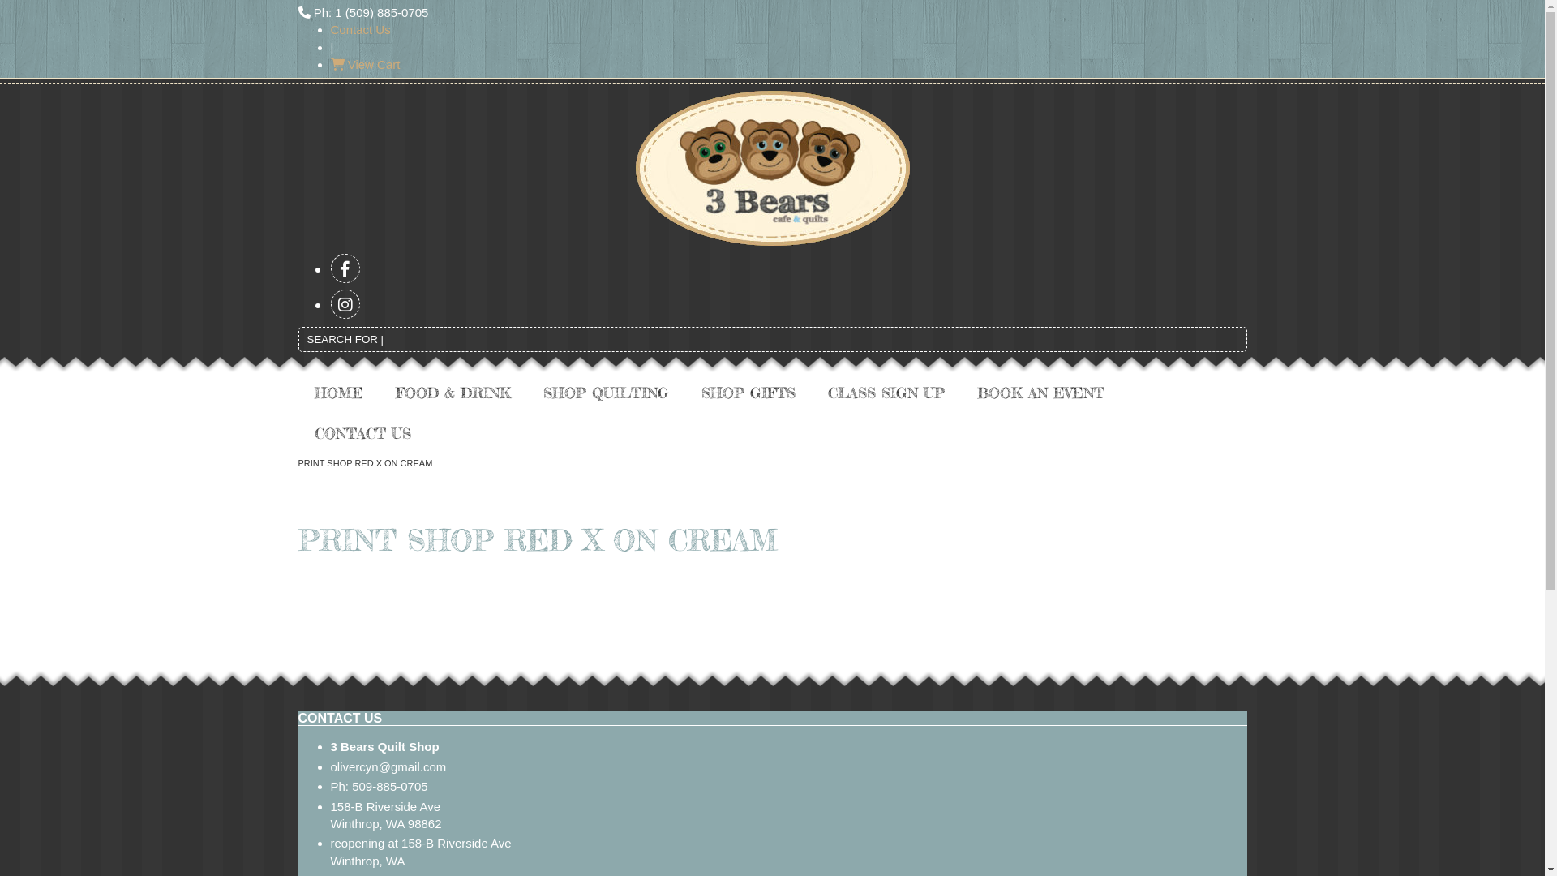 The width and height of the screenshot is (1557, 876). Describe the element at coordinates (453, 393) in the screenshot. I see `FOOD & DRINK` at that location.